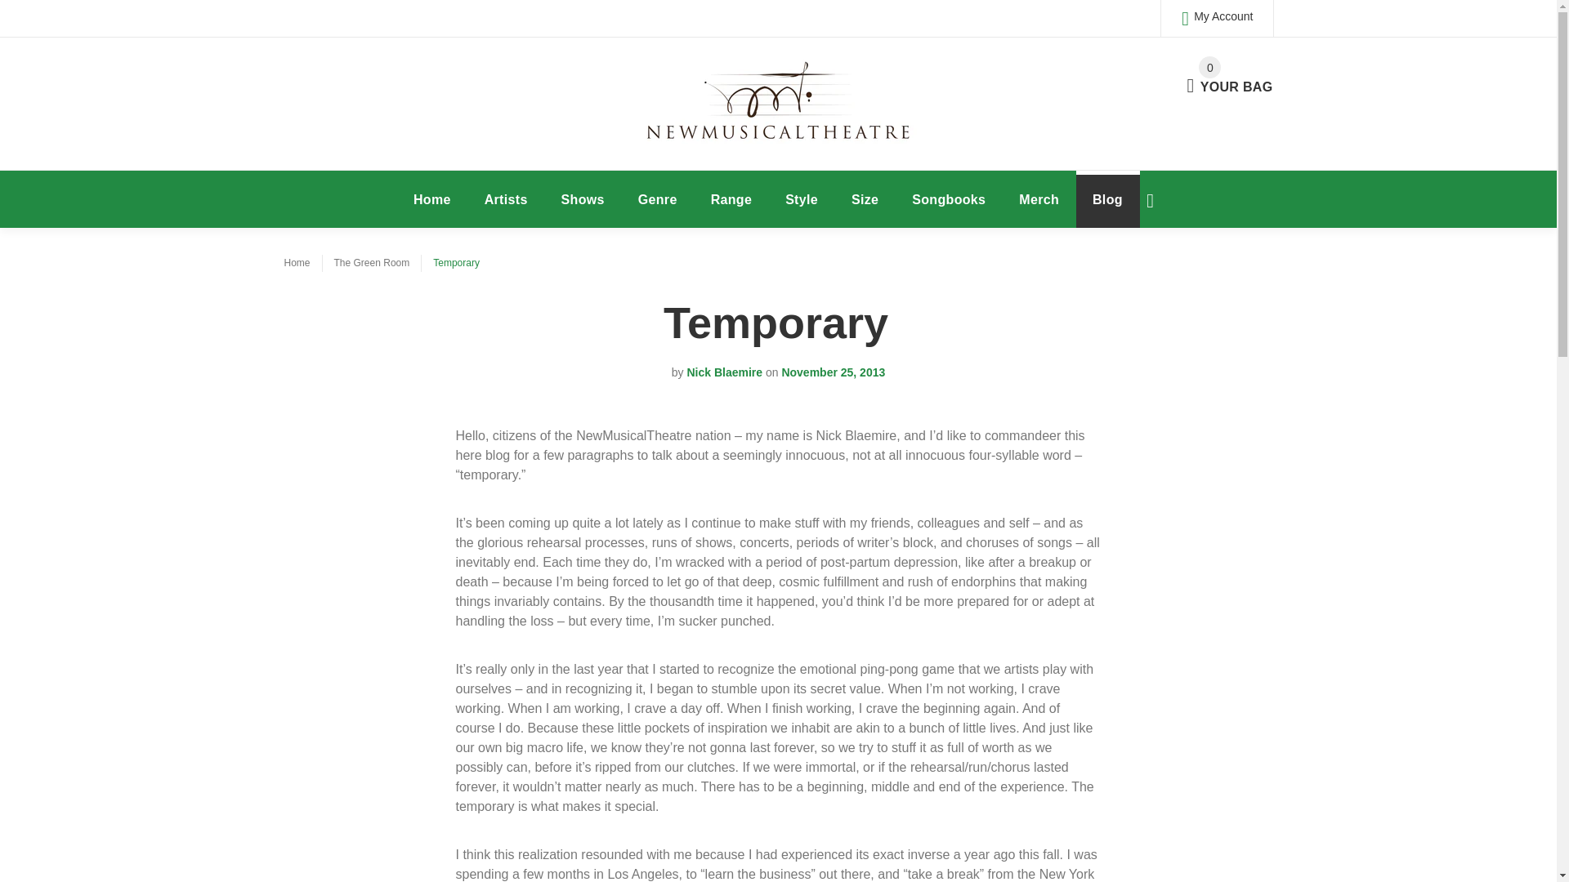 The image size is (1569, 882). Describe the element at coordinates (583, 199) in the screenshot. I see `Shows` at that location.